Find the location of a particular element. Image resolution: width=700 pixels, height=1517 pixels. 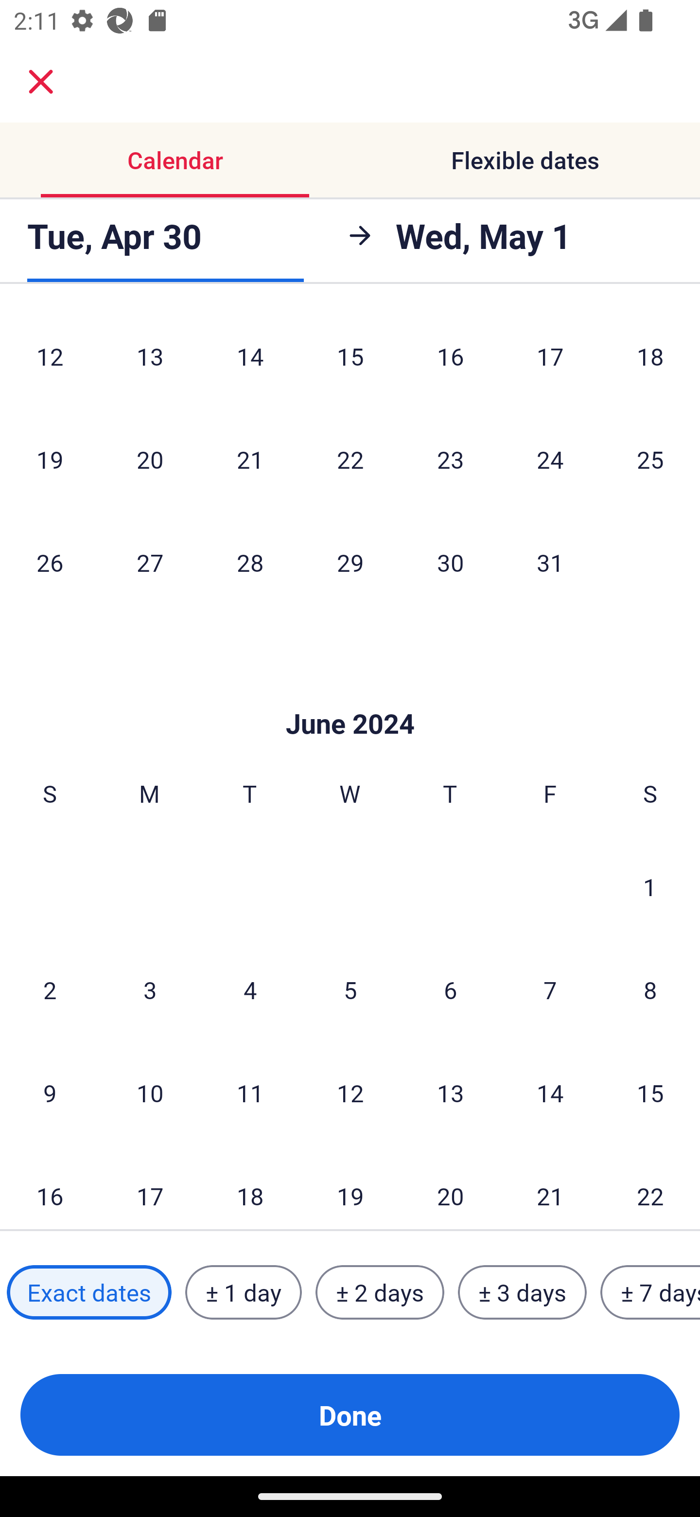

11 Tuesday, June 11, 2024 is located at coordinates (250, 1093).